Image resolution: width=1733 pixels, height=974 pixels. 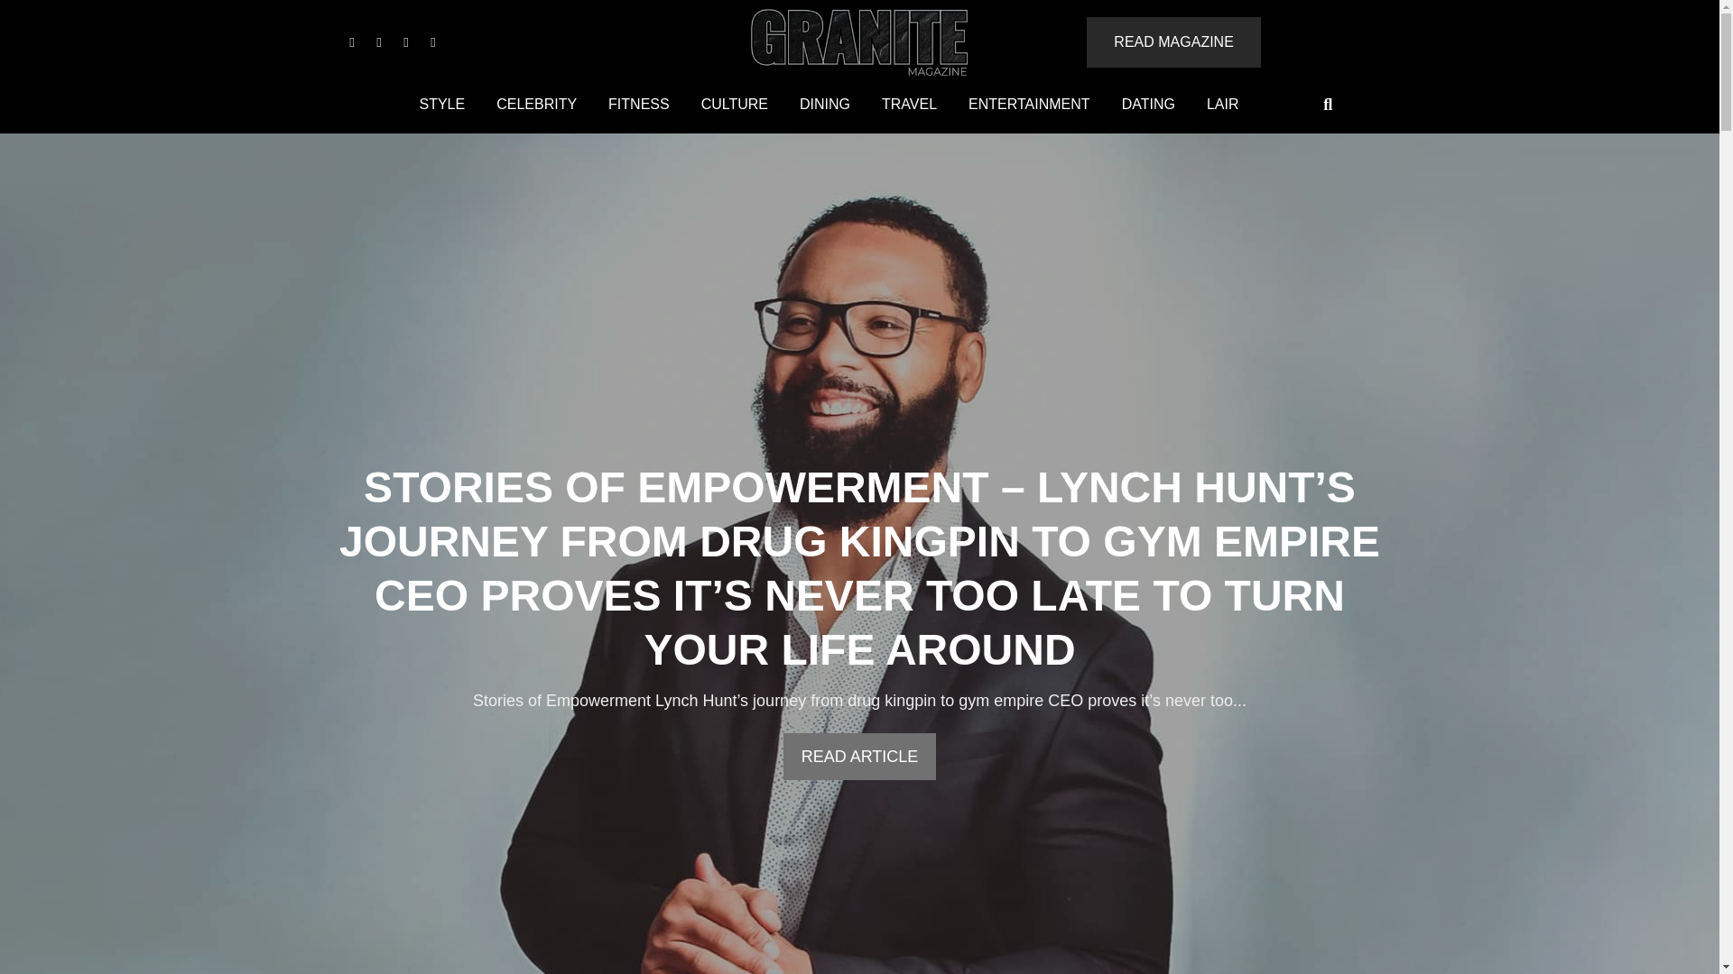 I want to click on DATING, so click(x=1148, y=105).